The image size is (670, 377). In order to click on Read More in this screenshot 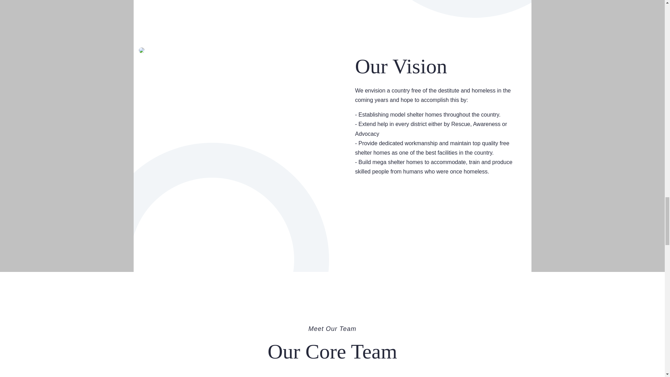, I will do `click(385, 206)`.